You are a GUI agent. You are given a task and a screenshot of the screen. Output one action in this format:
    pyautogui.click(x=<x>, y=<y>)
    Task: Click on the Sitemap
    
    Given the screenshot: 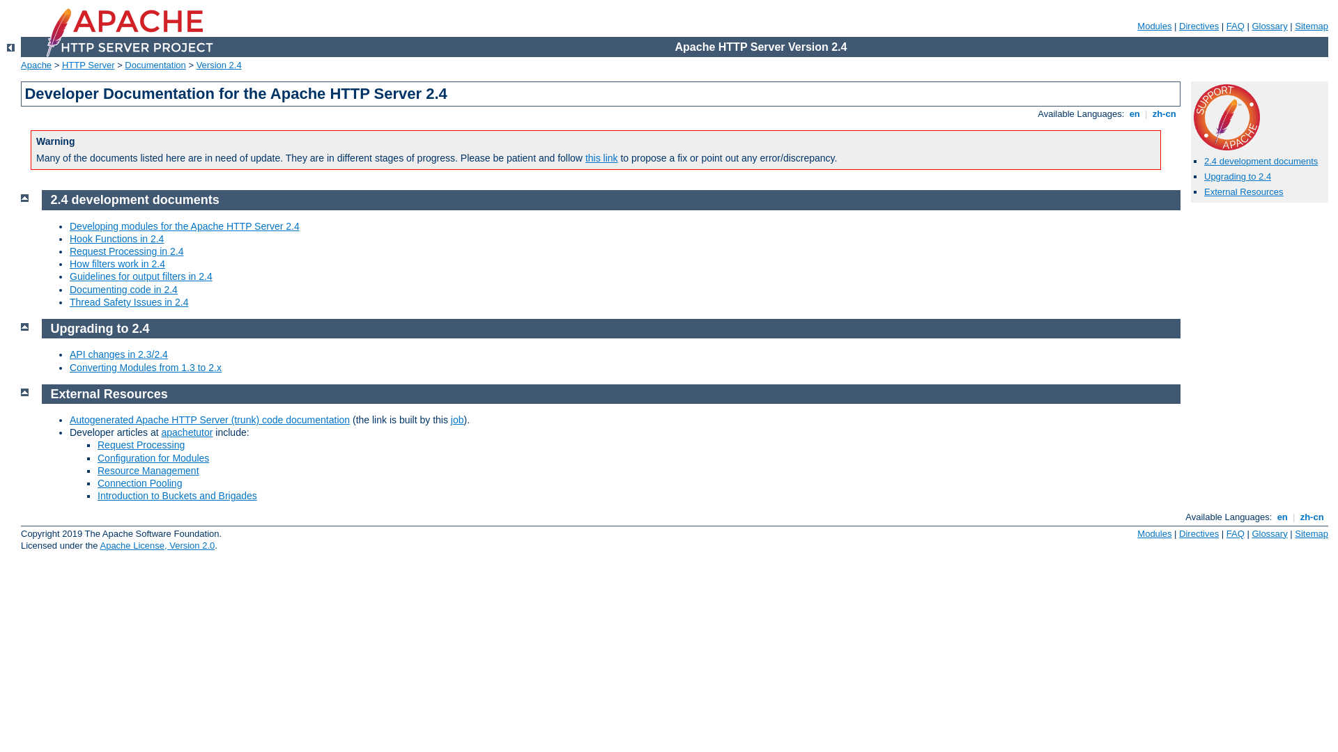 What is the action you would take?
    pyautogui.click(x=1312, y=533)
    